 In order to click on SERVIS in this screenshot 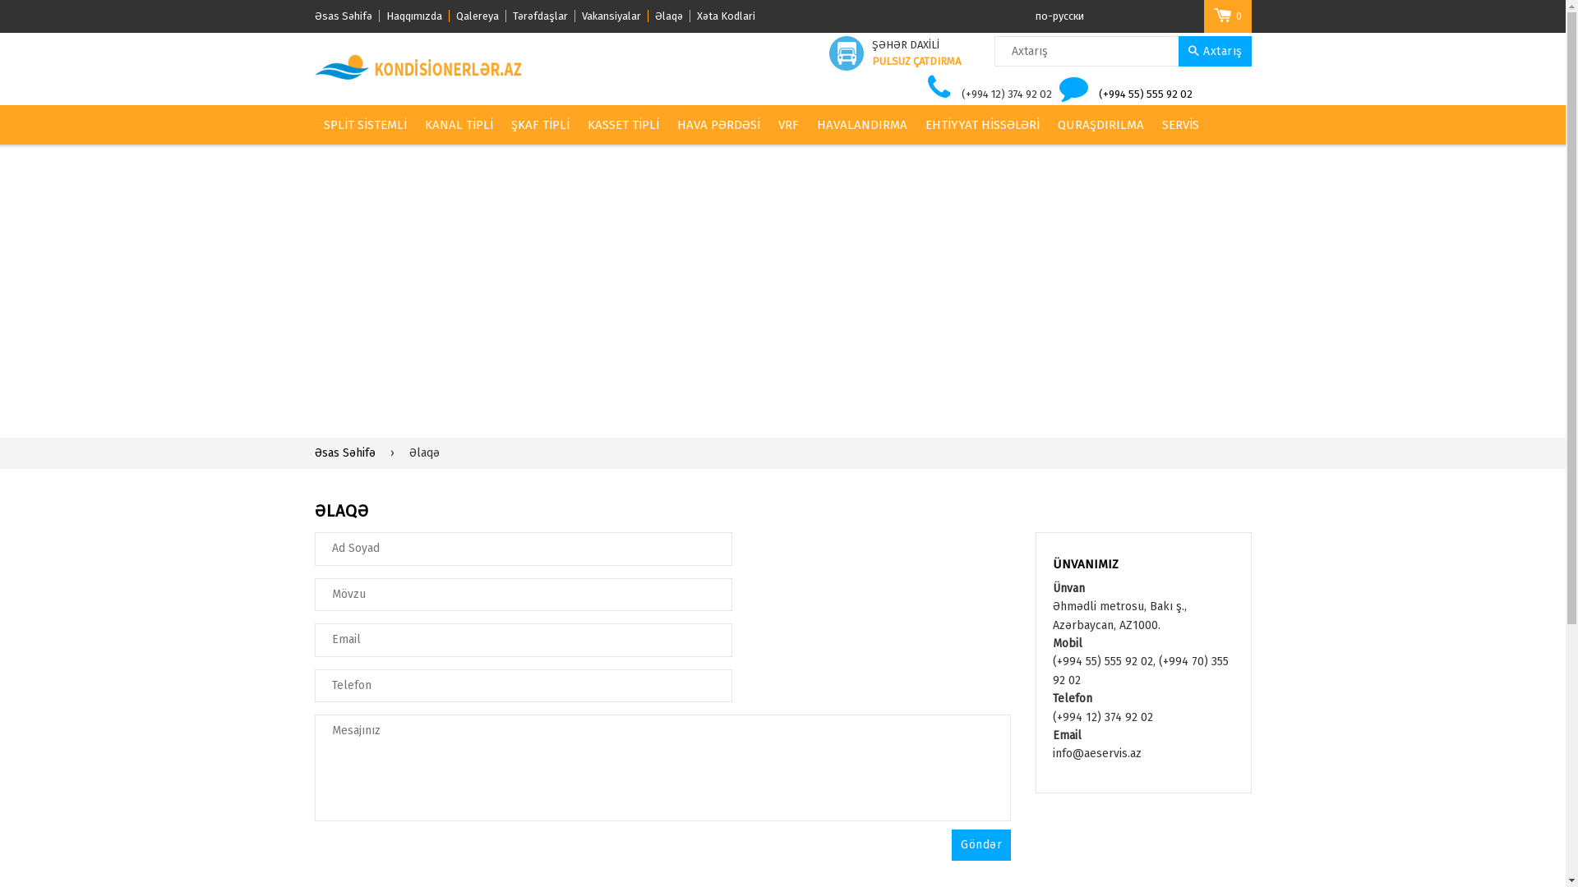, I will do `click(1180, 125)`.